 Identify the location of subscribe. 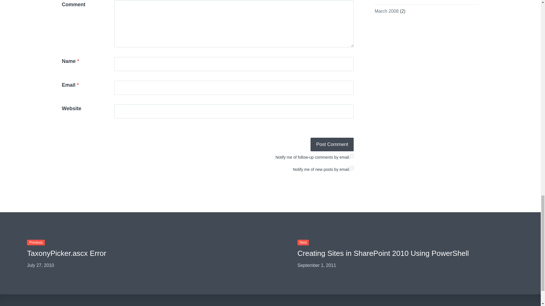
(352, 168).